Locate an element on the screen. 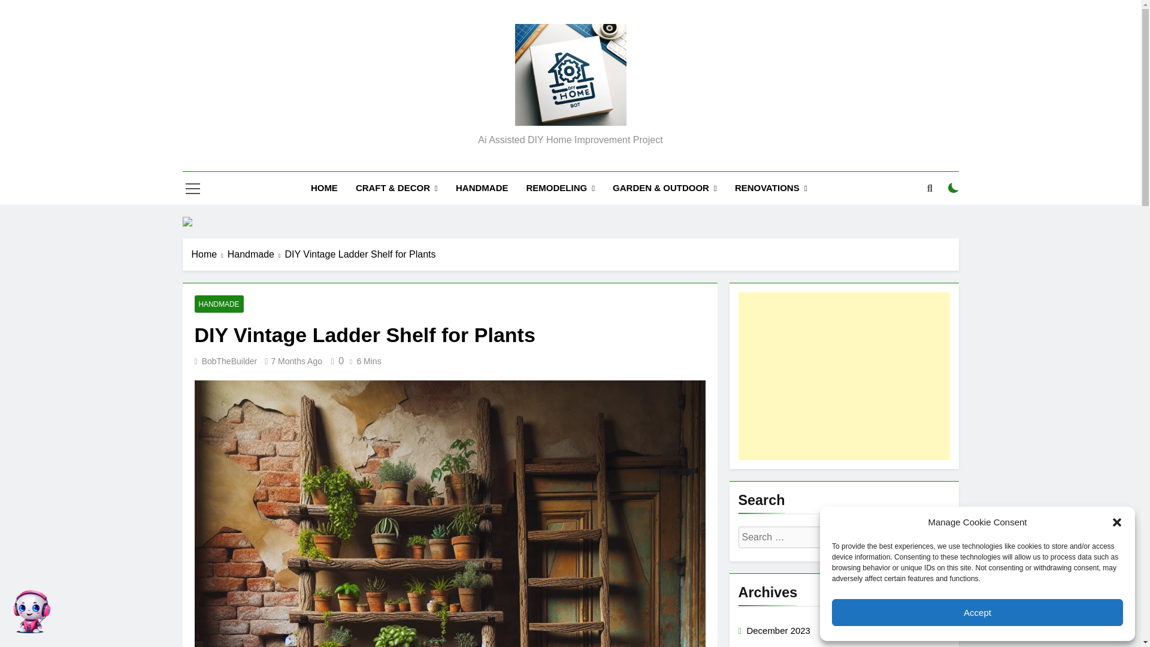 Image resolution: width=1150 pixels, height=647 pixels. HANDMADE is located at coordinates (218, 303).